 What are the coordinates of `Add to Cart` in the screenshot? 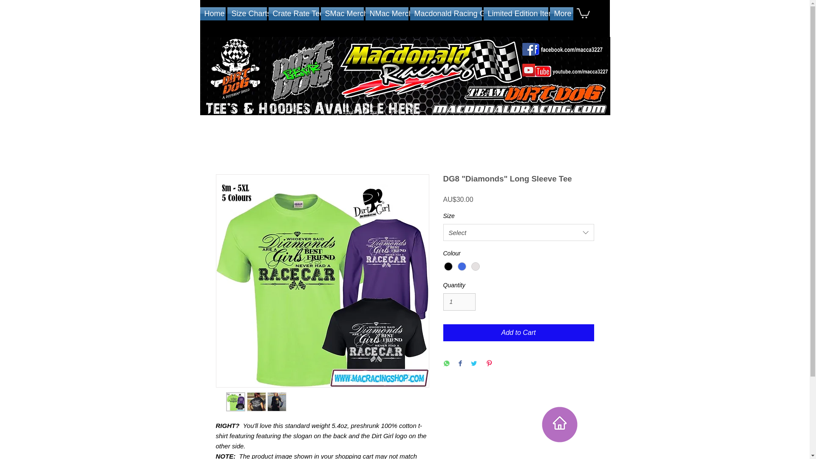 It's located at (518, 332).